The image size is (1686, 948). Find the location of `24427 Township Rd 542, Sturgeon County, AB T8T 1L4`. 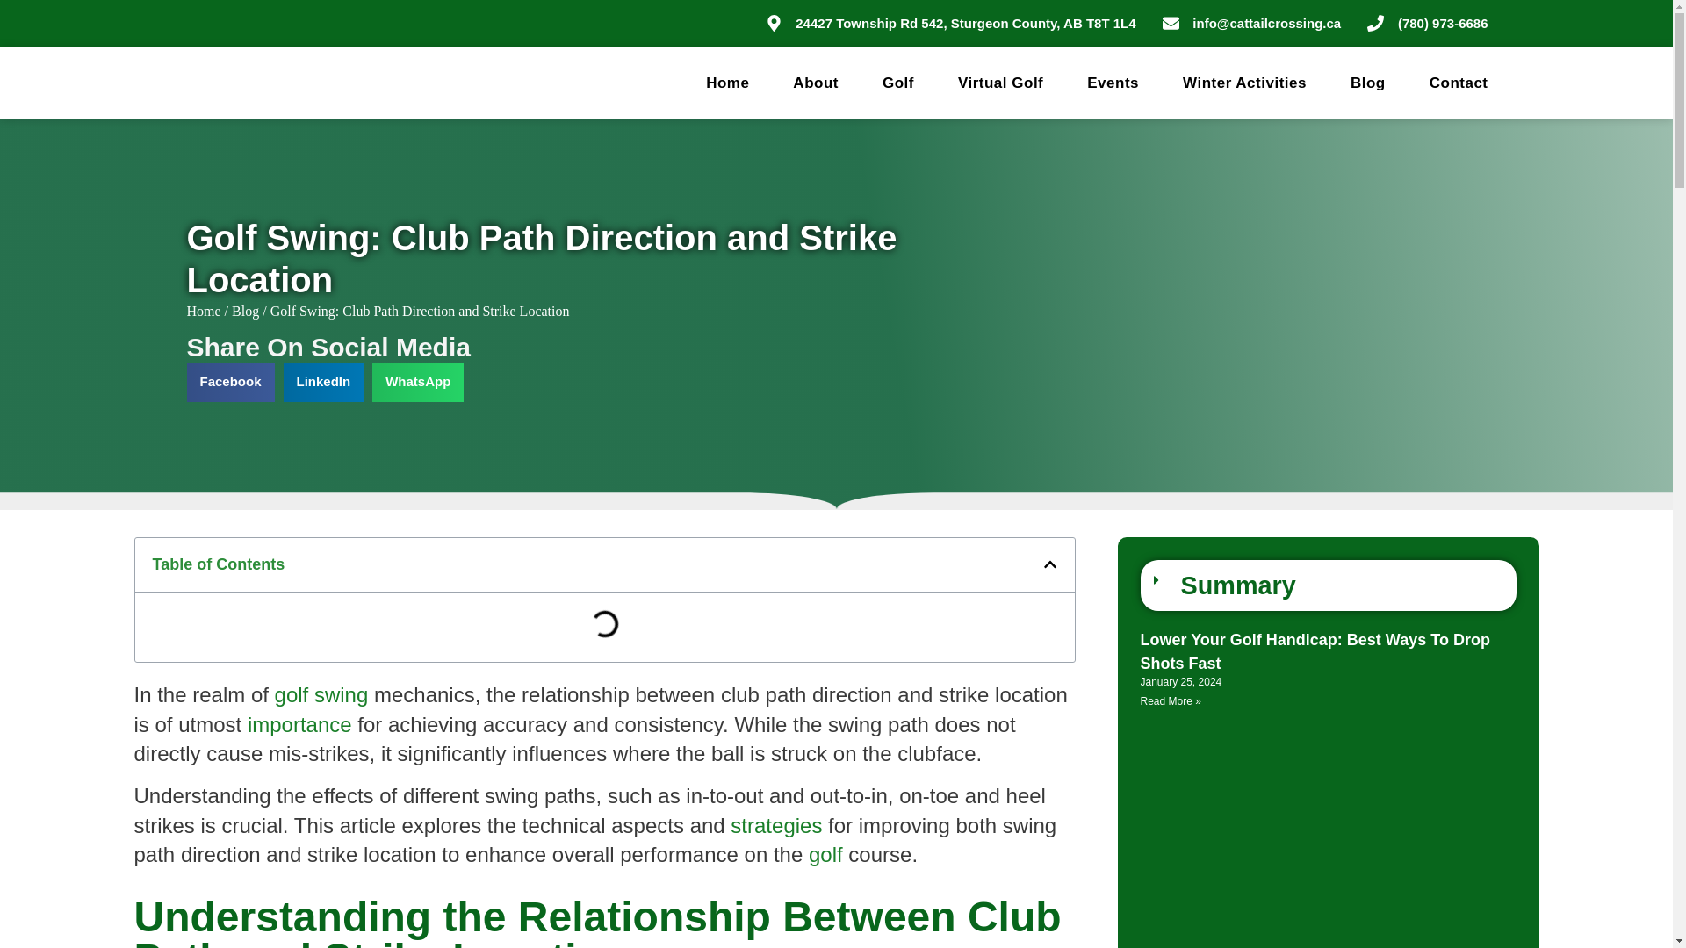

24427 Township Rd 542, Sturgeon County, AB T8T 1L4 is located at coordinates (950, 23).